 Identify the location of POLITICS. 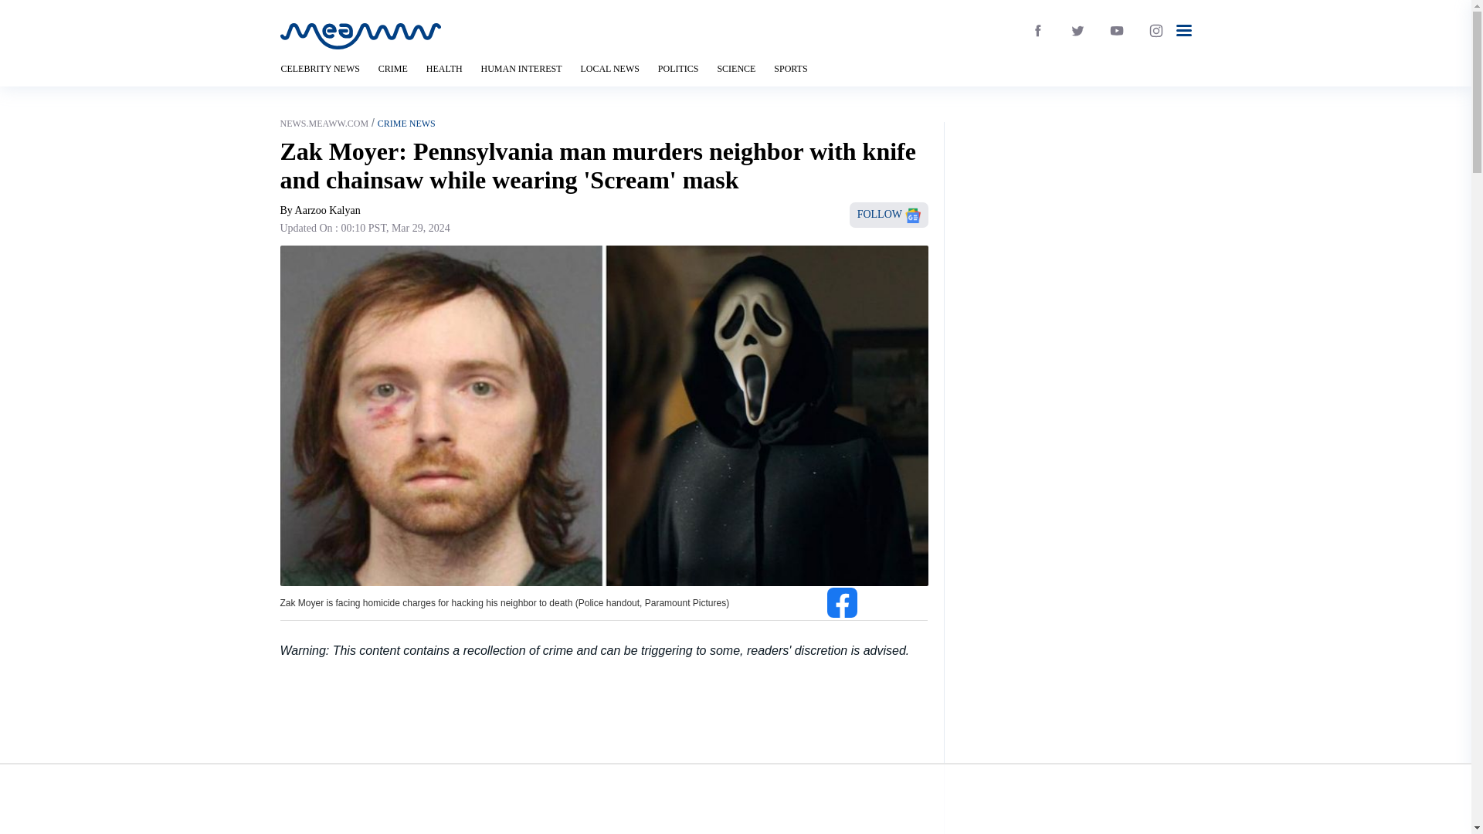
(678, 69).